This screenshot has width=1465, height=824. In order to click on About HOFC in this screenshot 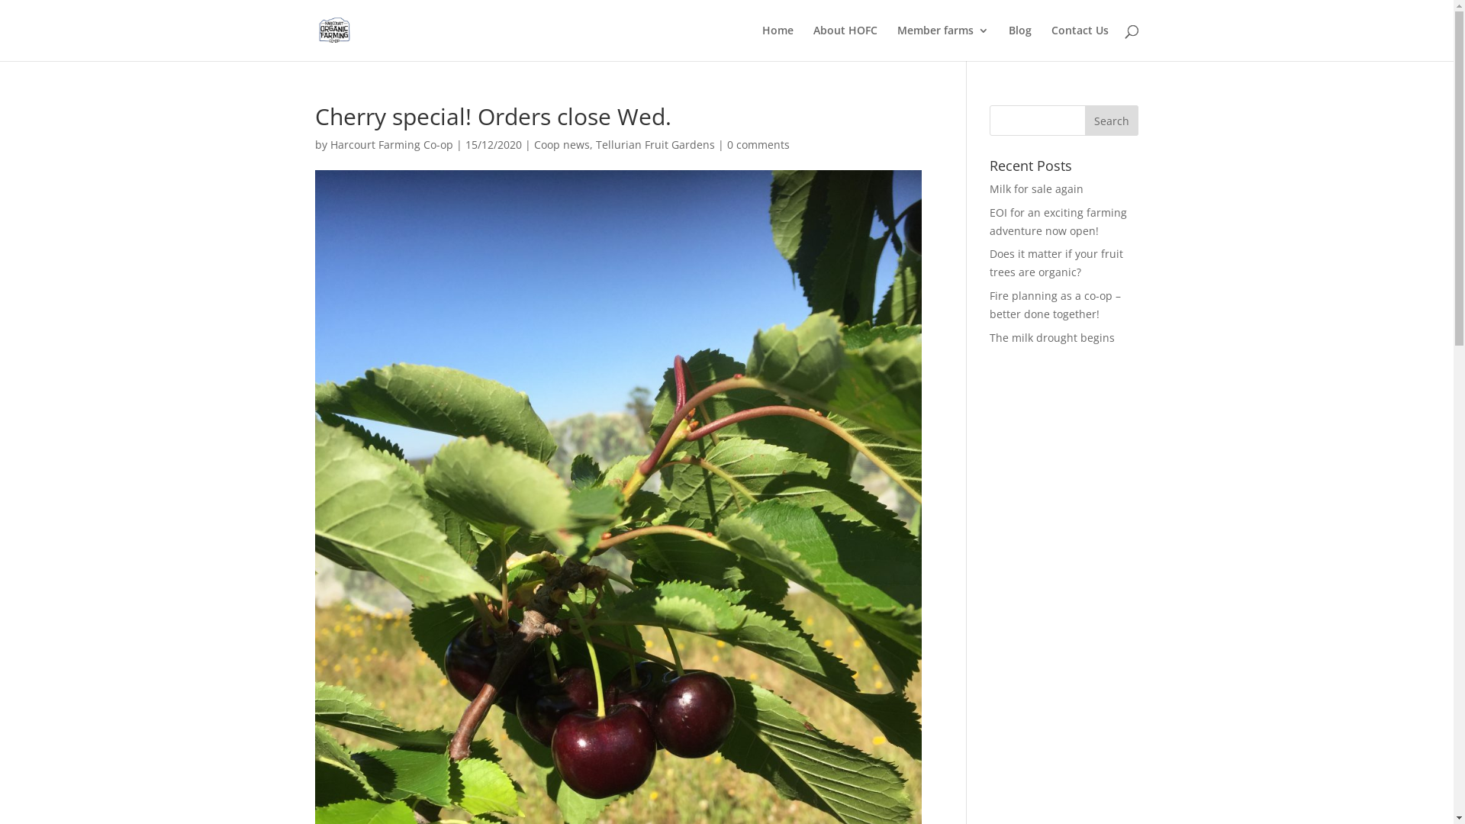, I will do `click(845, 43)`.